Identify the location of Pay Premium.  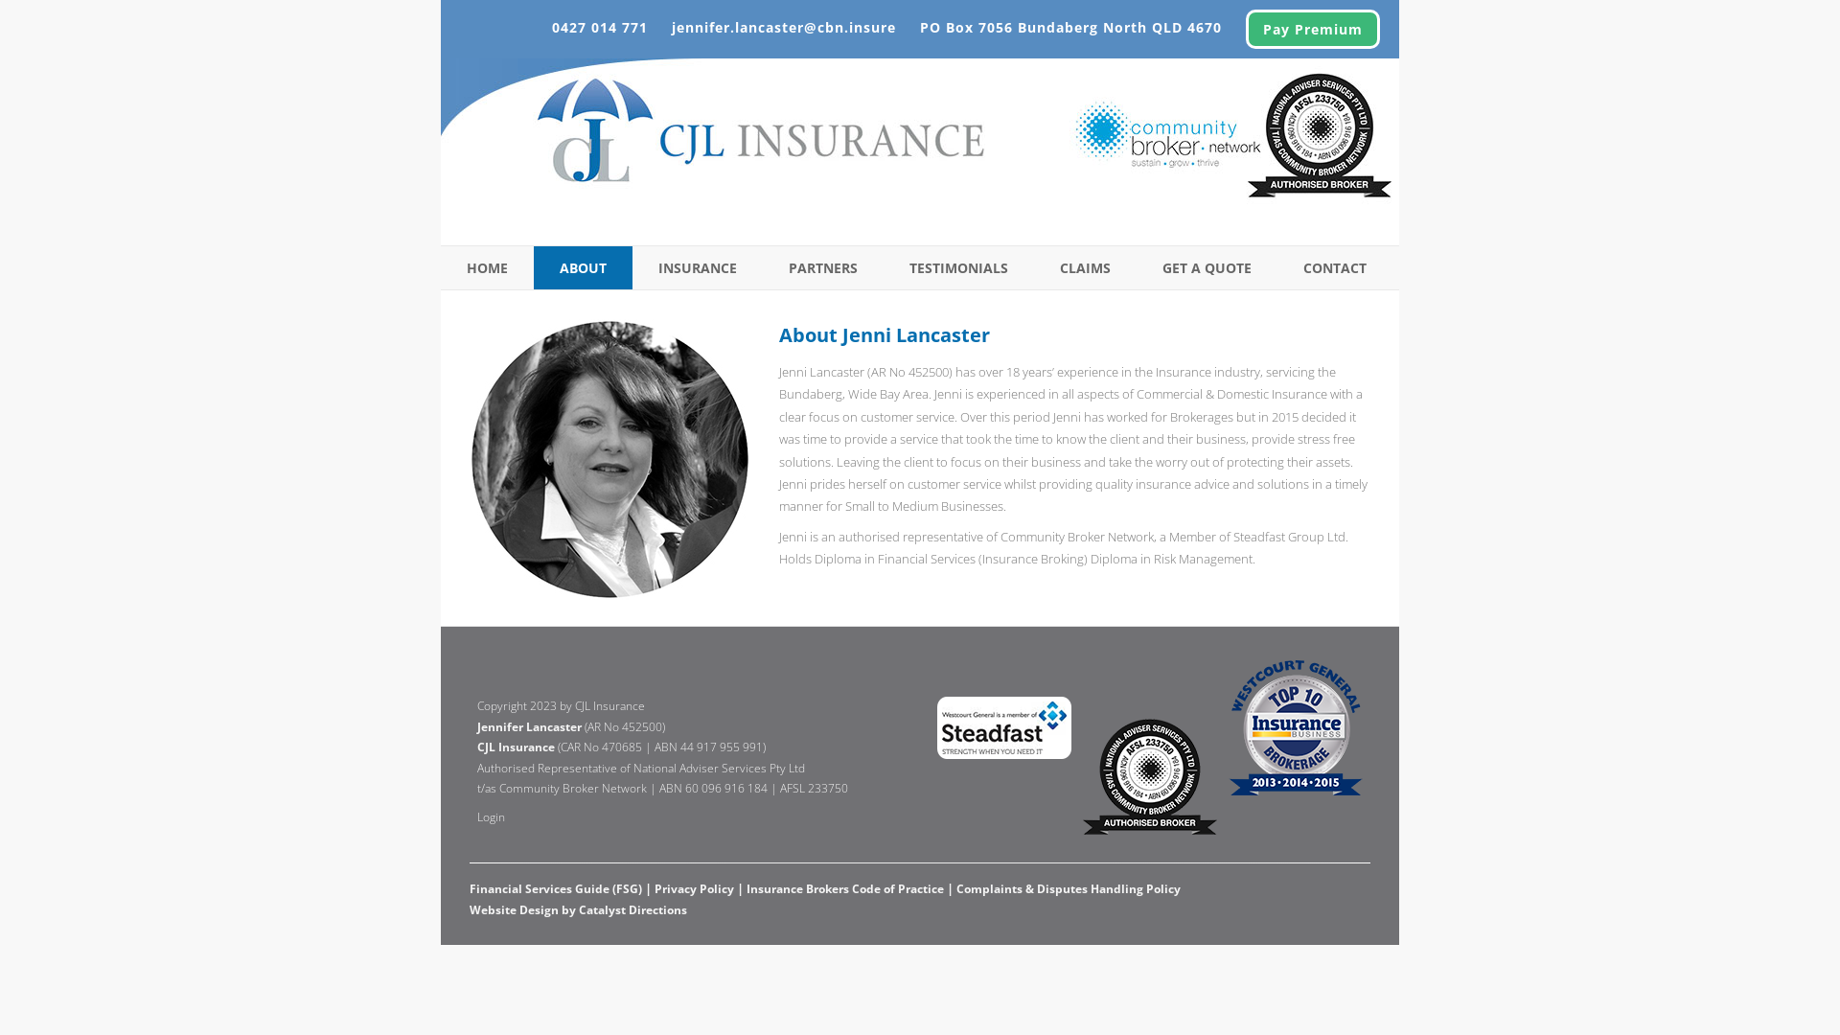
(1313, 29).